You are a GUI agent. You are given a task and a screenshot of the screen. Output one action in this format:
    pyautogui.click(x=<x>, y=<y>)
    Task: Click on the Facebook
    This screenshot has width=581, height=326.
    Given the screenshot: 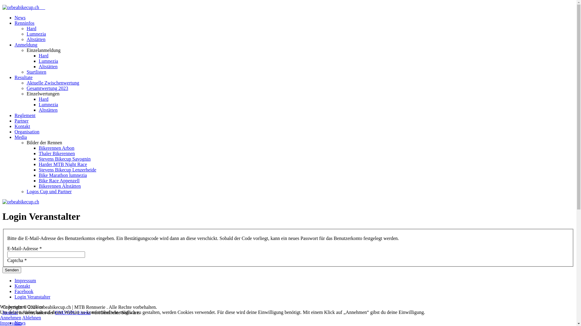 What is the action you would take?
    pyautogui.click(x=24, y=292)
    